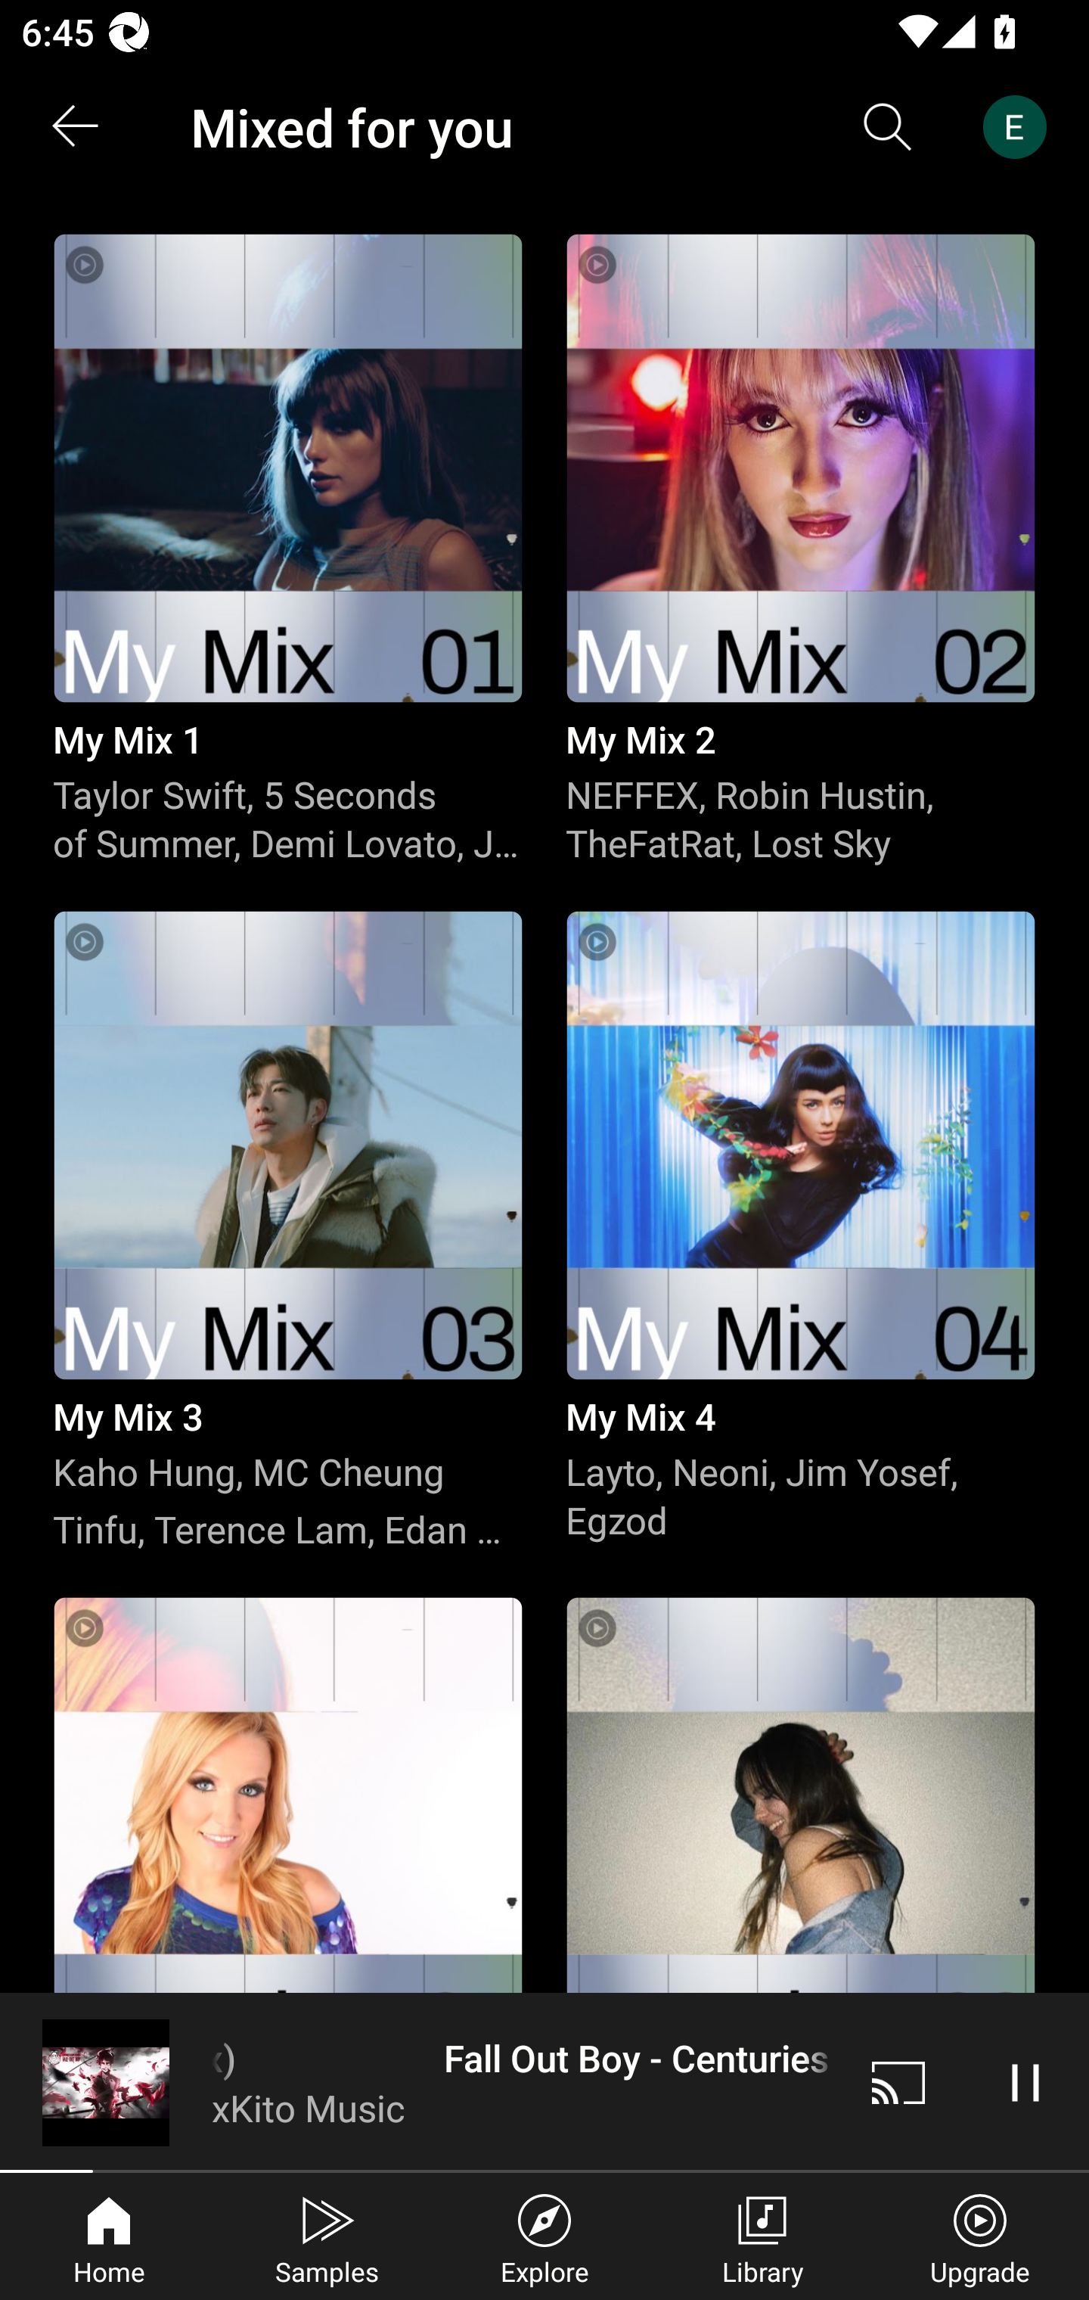 Image resolution: width=1089 pixels, height=2300 pixels. Describe the element at coordinates (980, 2236) in the screenshot. I see `Upgrade` at that location.